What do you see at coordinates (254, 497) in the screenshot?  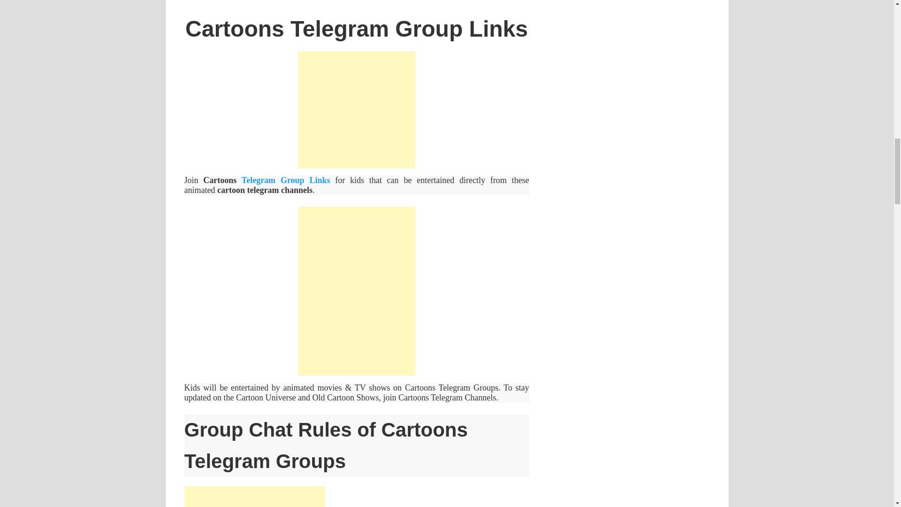 I see `Advertisement` at bounding box center [254, 497].